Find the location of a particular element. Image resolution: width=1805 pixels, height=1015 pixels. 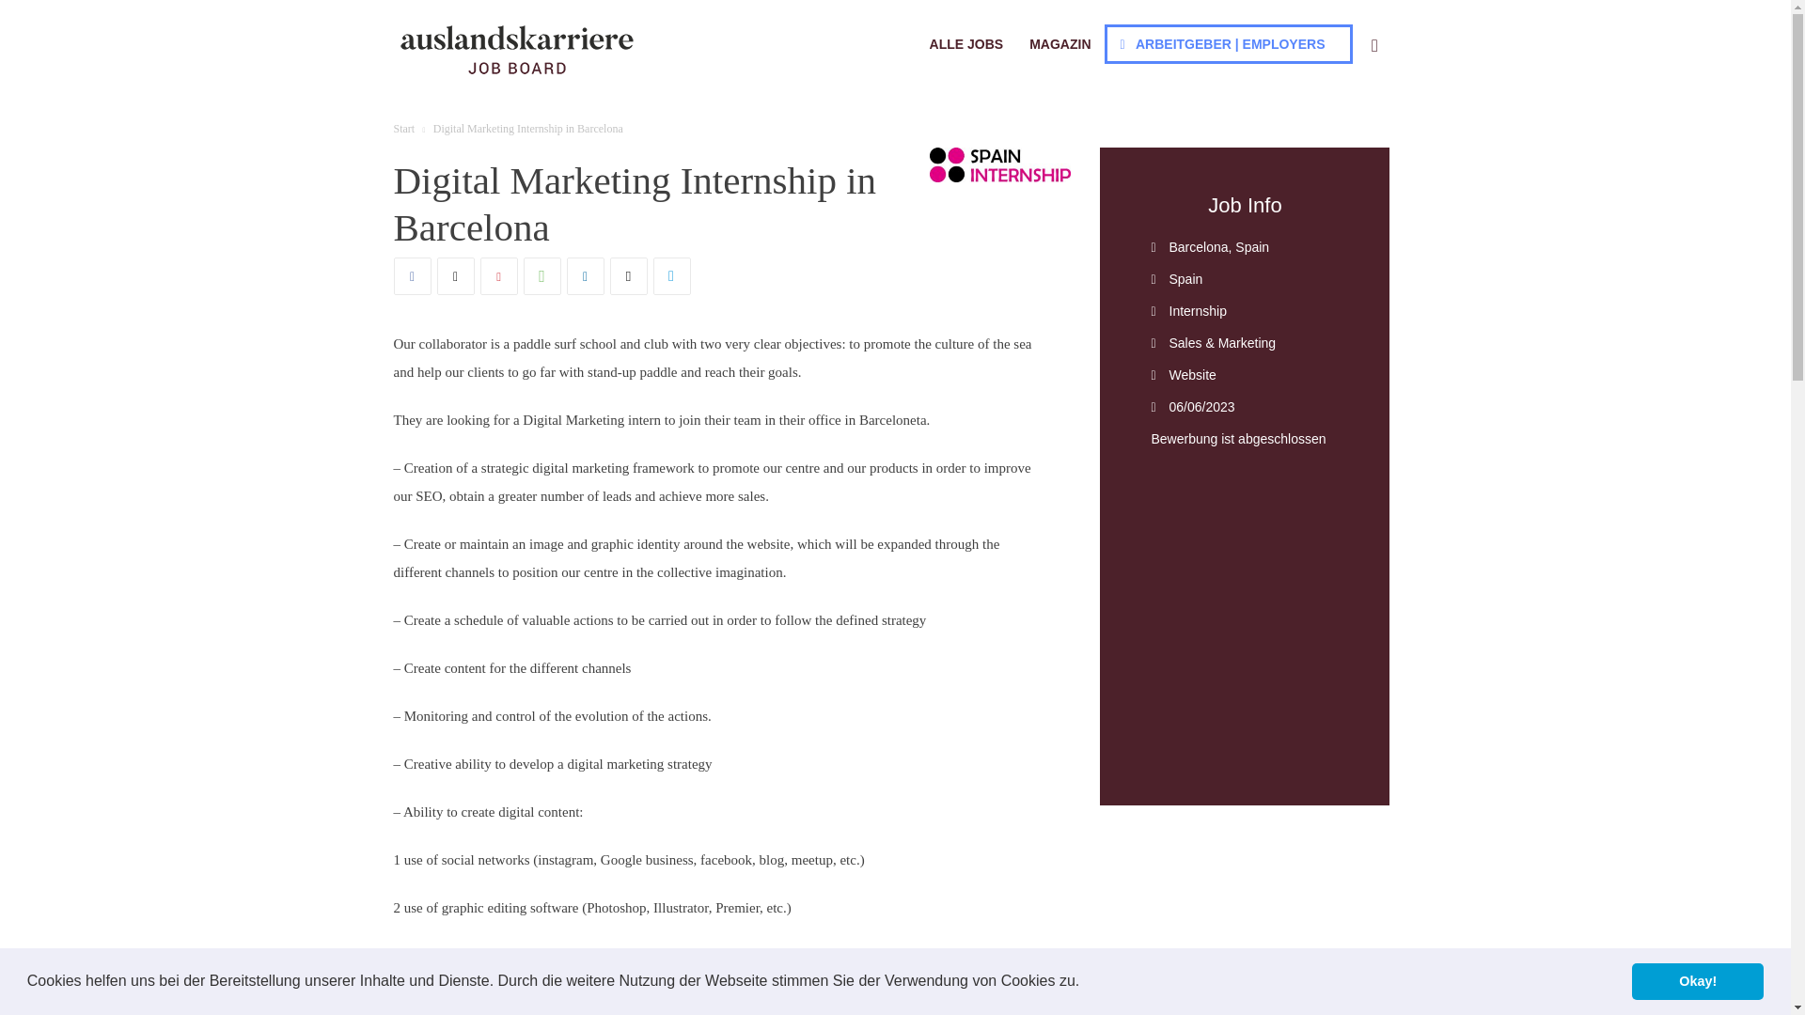

Start is located at coordinates (404, 128).